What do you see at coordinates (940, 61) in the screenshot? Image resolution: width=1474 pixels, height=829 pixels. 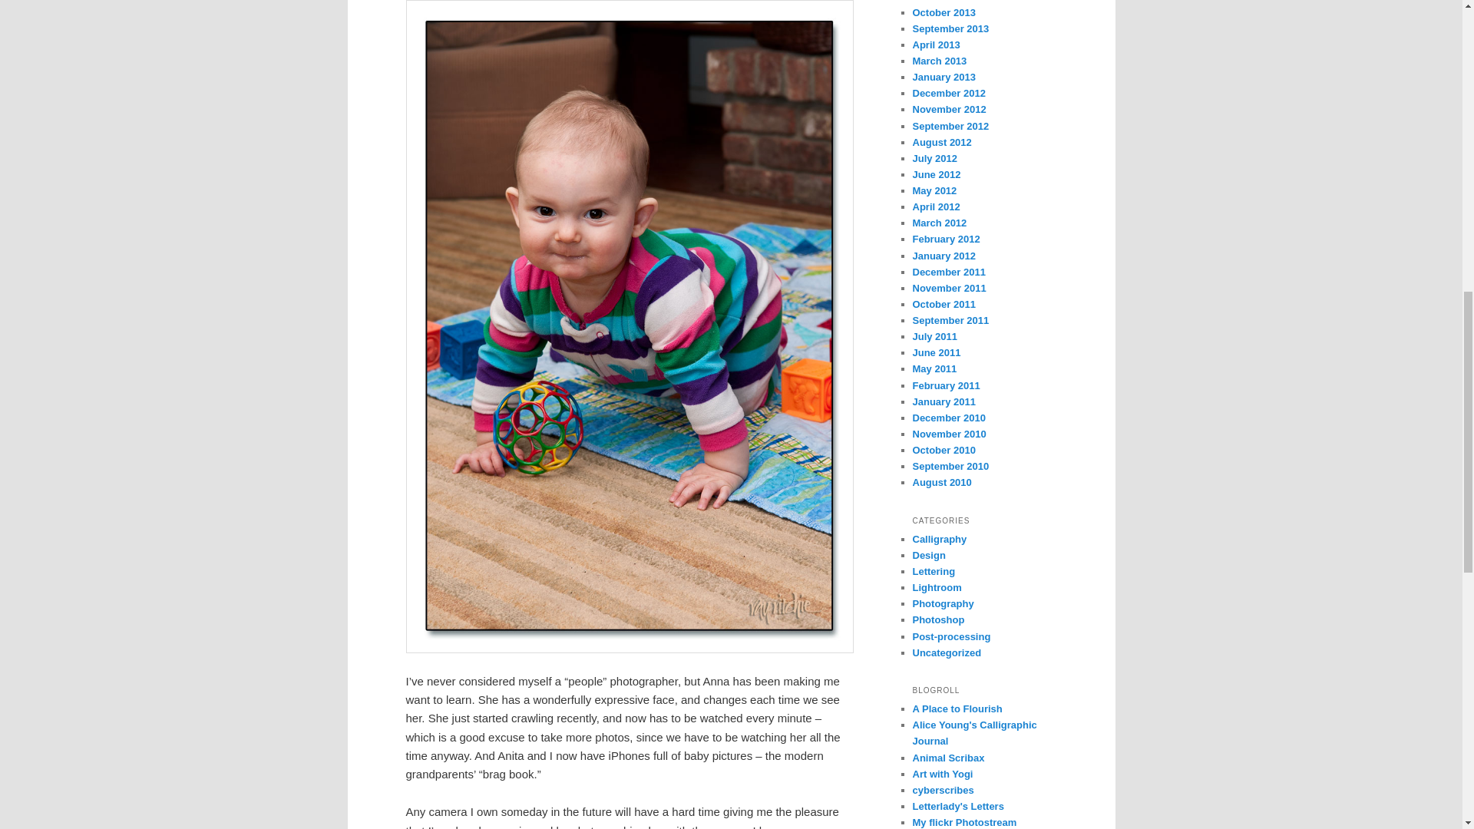 I see `March 2013` at bounding box center [940, 61].